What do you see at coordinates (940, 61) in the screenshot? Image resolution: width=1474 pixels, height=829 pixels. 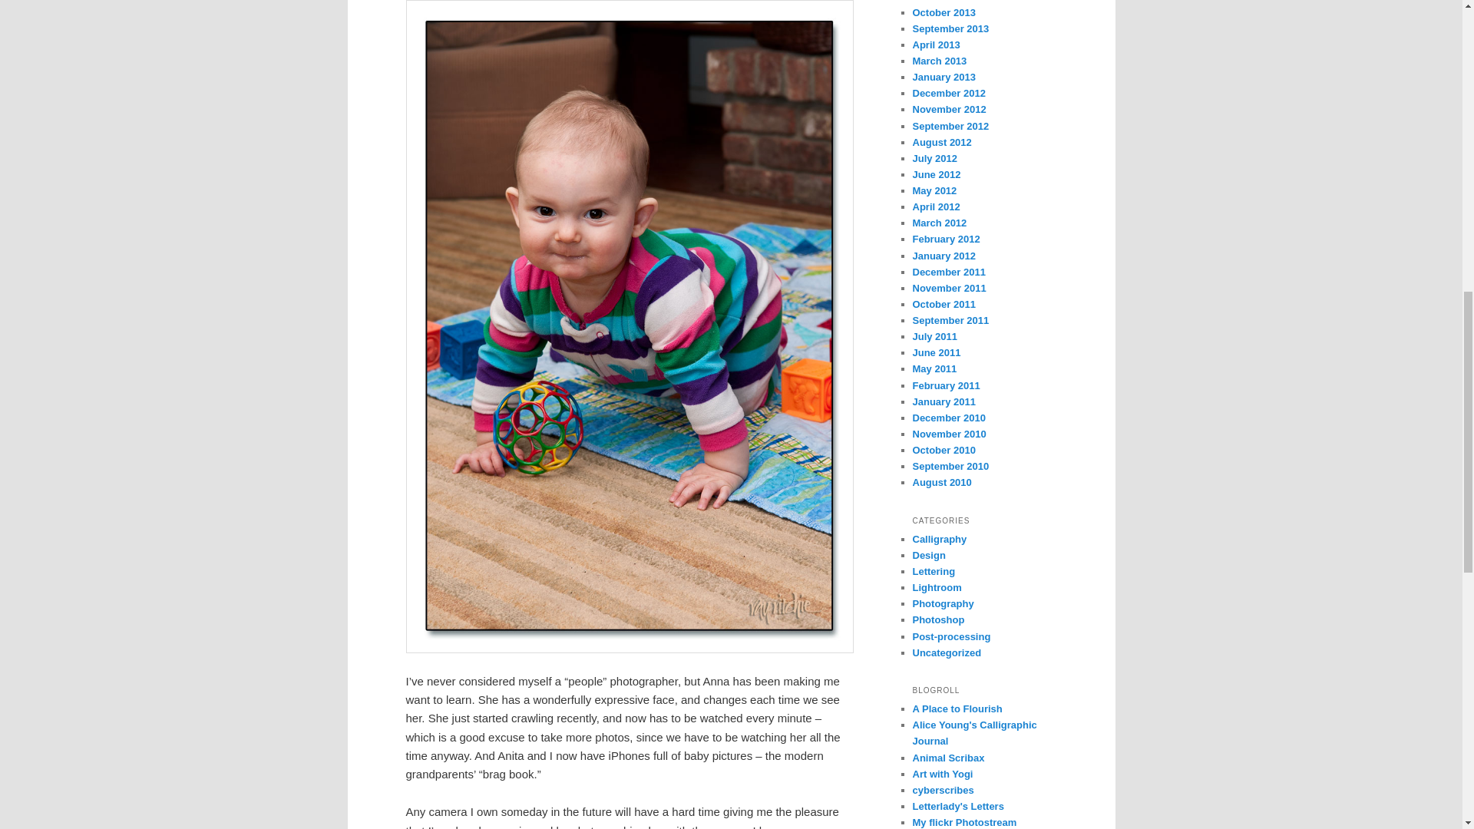 I see `March 2013` at bounding box center [940, 61].